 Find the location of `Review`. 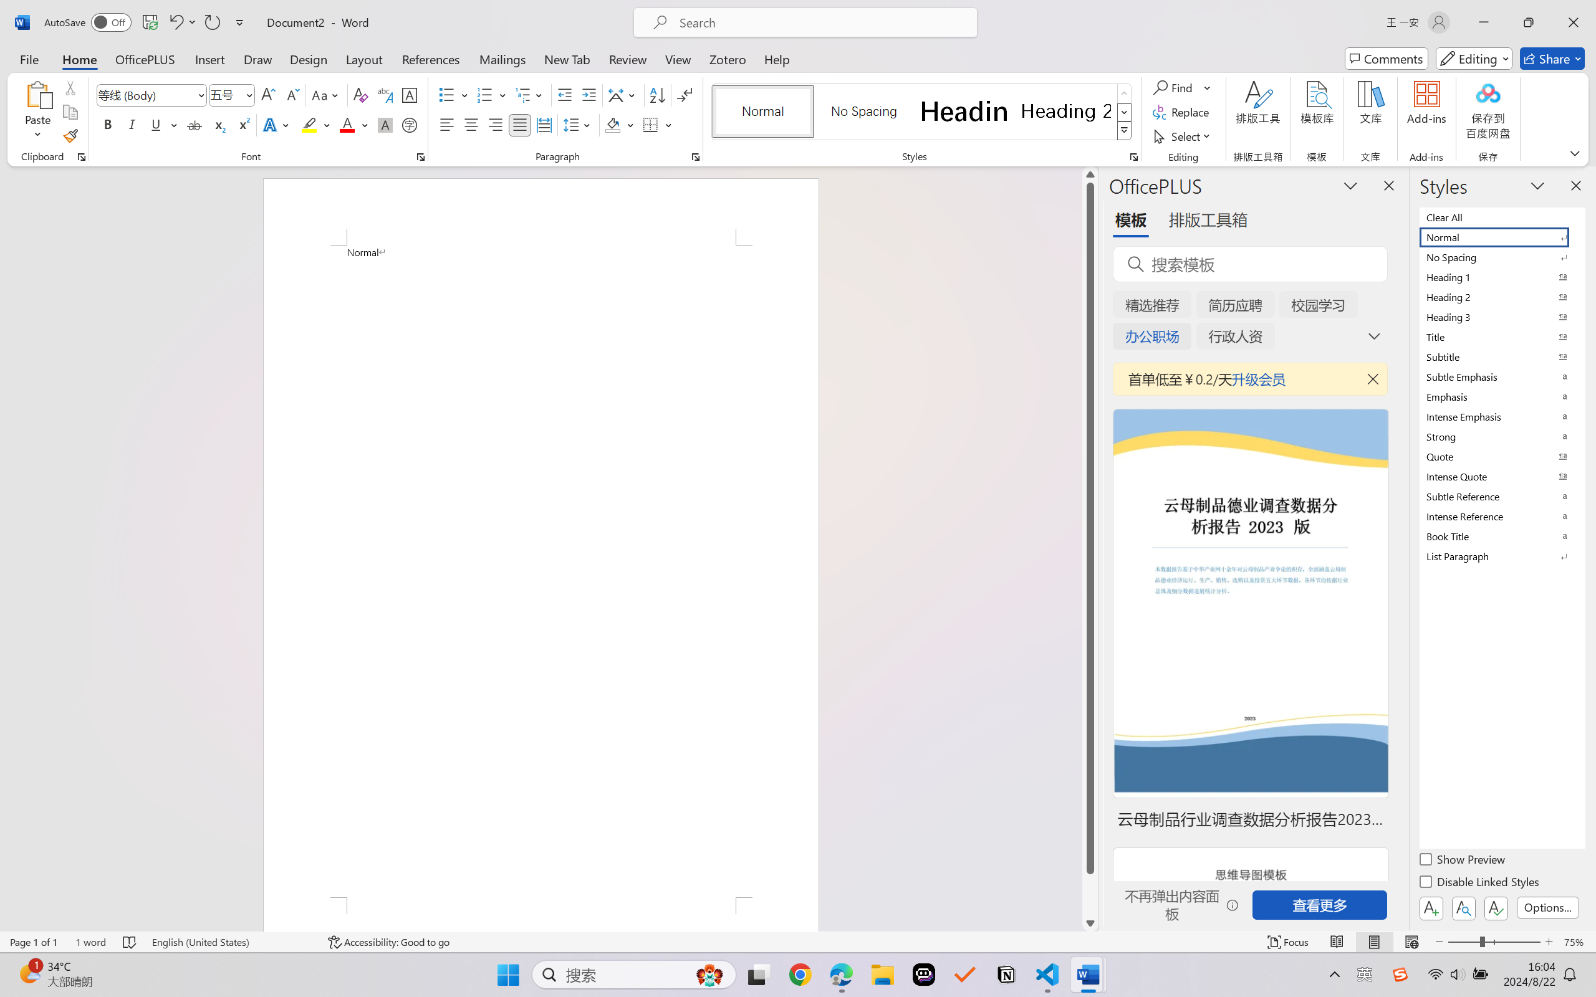

Review is located at coordinates (628, 59).